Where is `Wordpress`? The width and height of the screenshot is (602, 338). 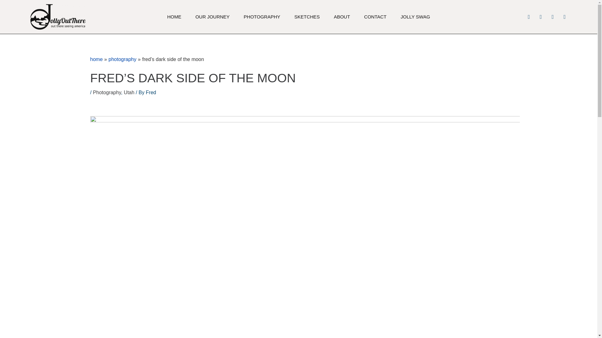
Wordpress is located at coordinates (553, 17).